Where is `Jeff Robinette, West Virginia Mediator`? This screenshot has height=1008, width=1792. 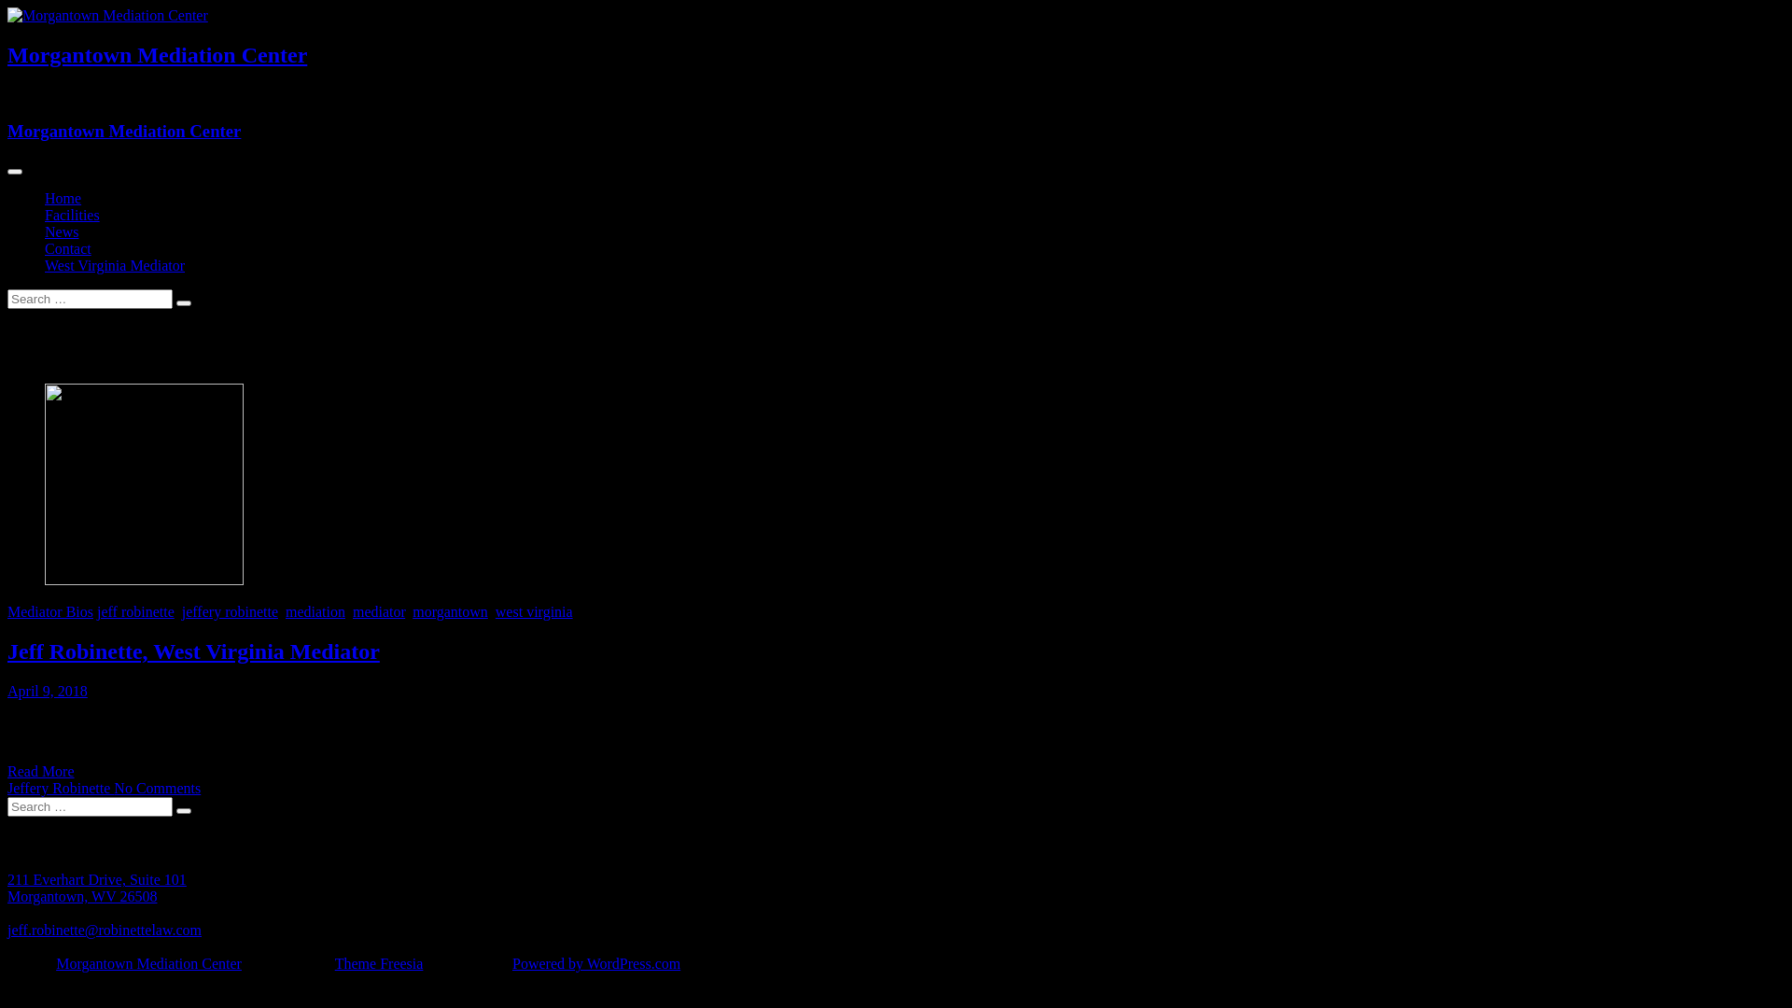
Jeff Robinette, West Virginia Mediator is located at coordinates (144, 580).